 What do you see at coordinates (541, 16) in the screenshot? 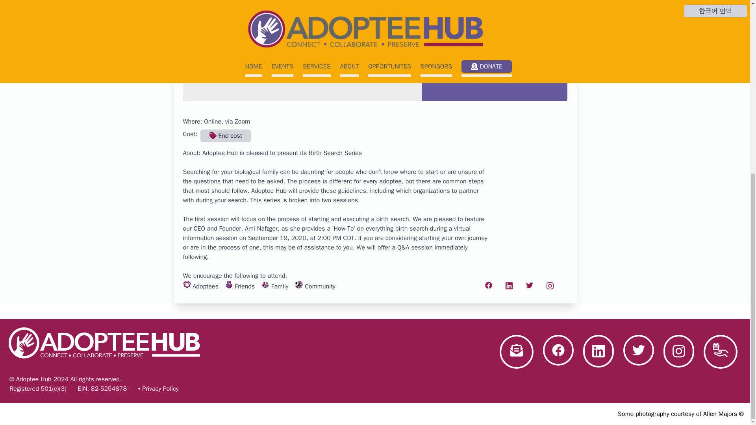
I see `Back to Events` at bounding box center [541, 16].